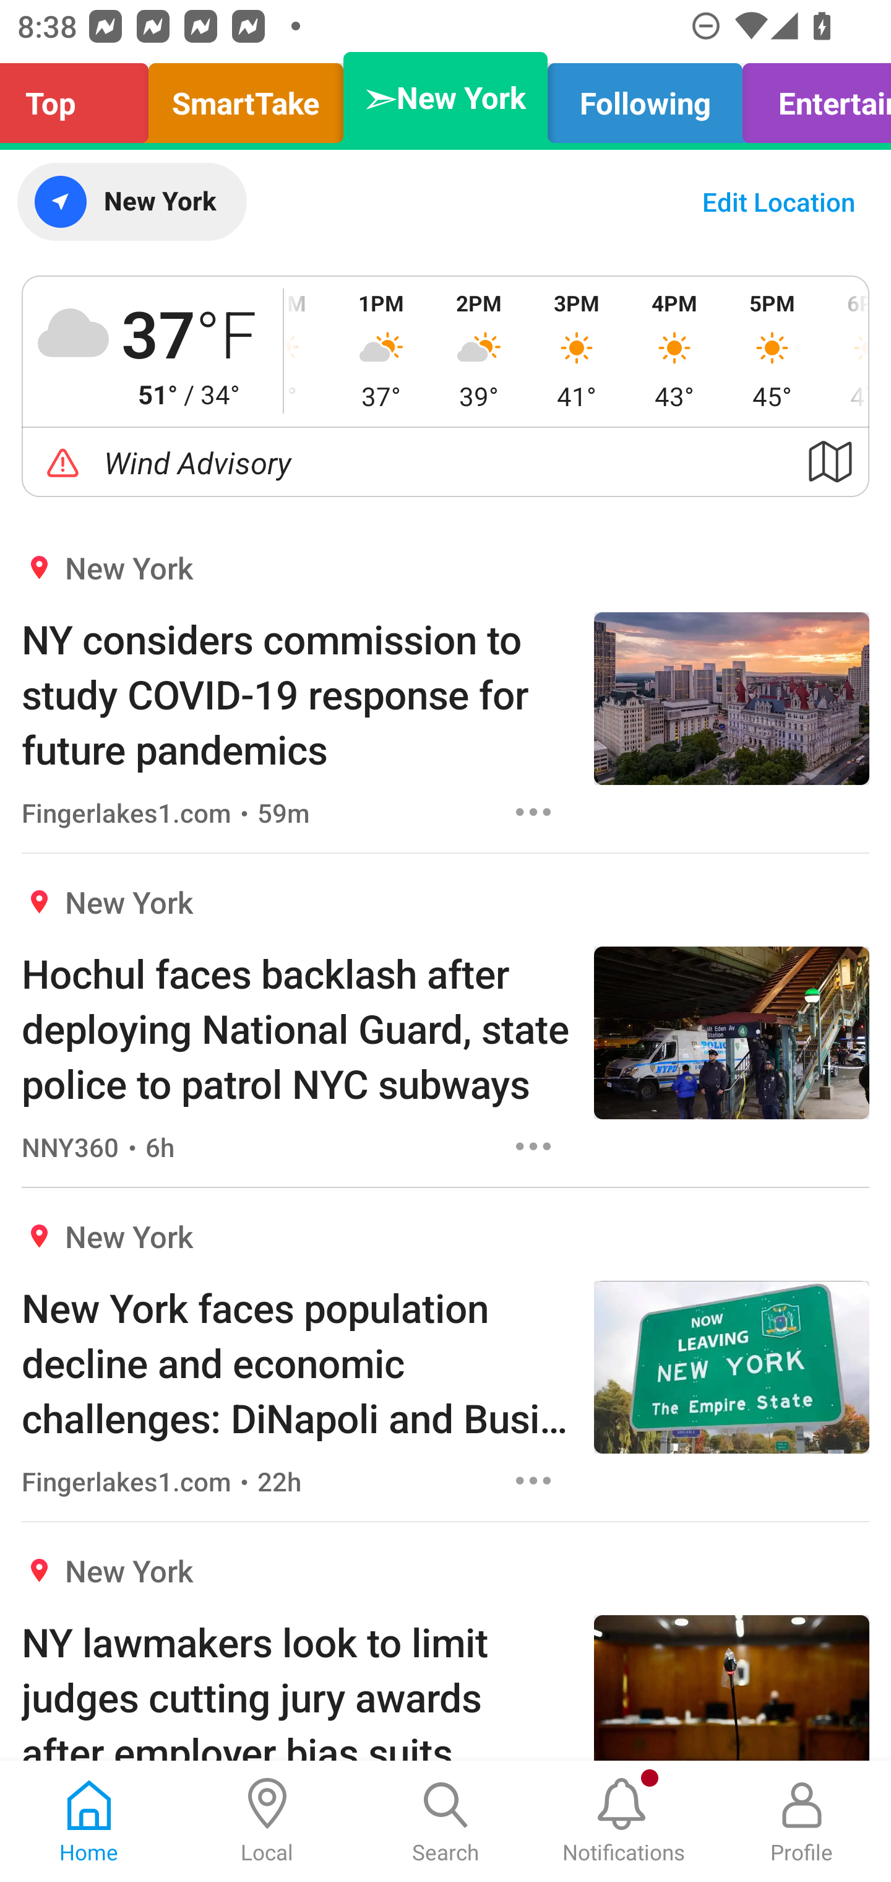 This screenshot has width=891, height=1882. I want to click on 5PM 45°, so click(772, 350).